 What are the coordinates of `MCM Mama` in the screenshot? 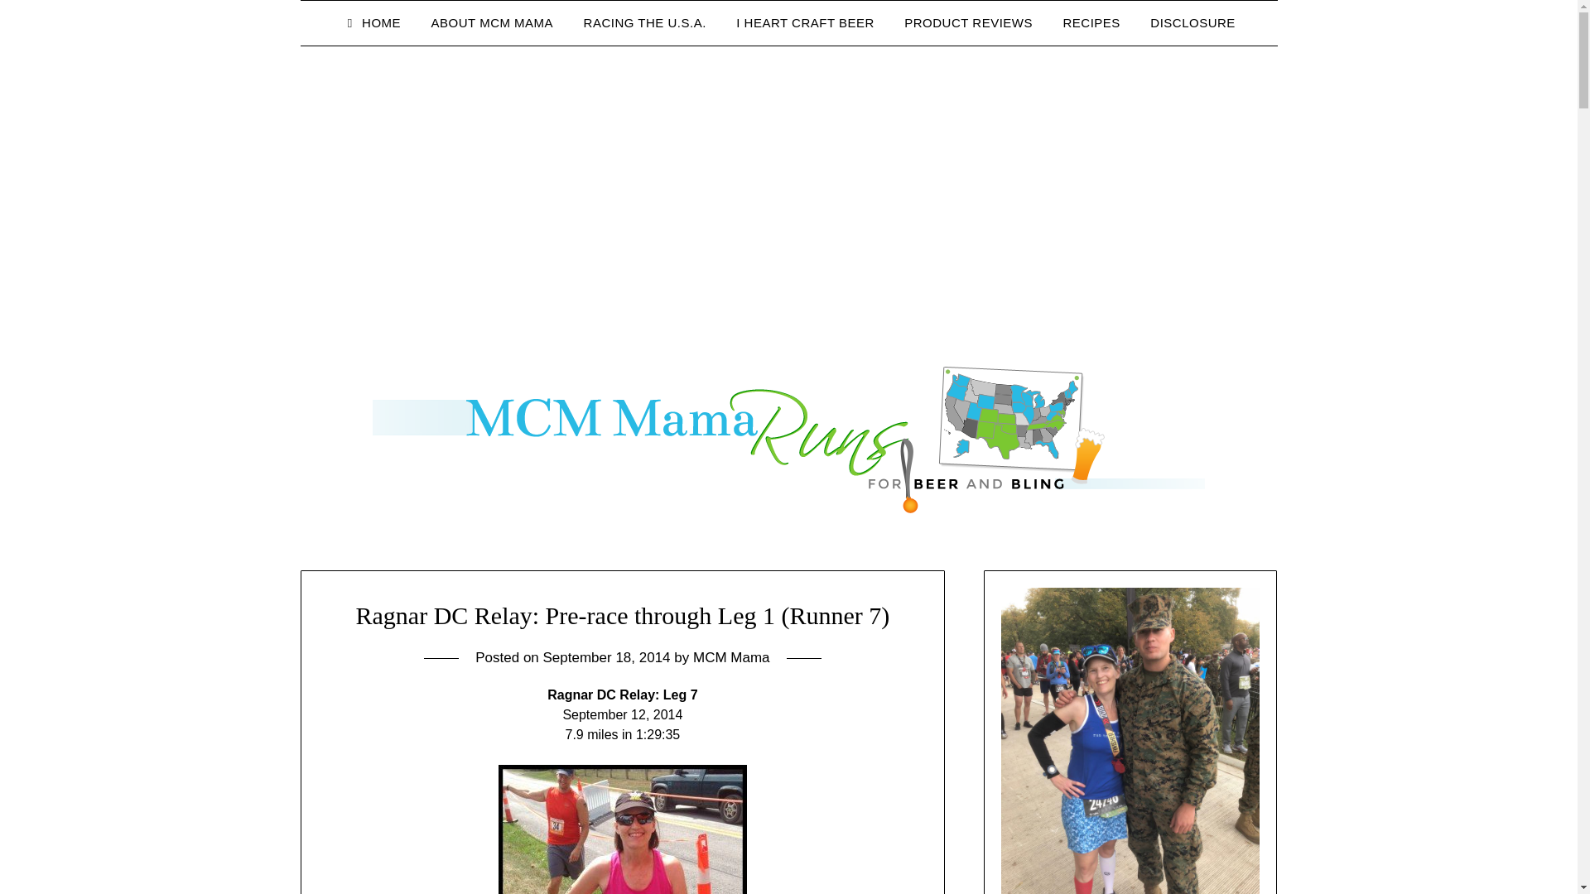 It's located at (731, 657).